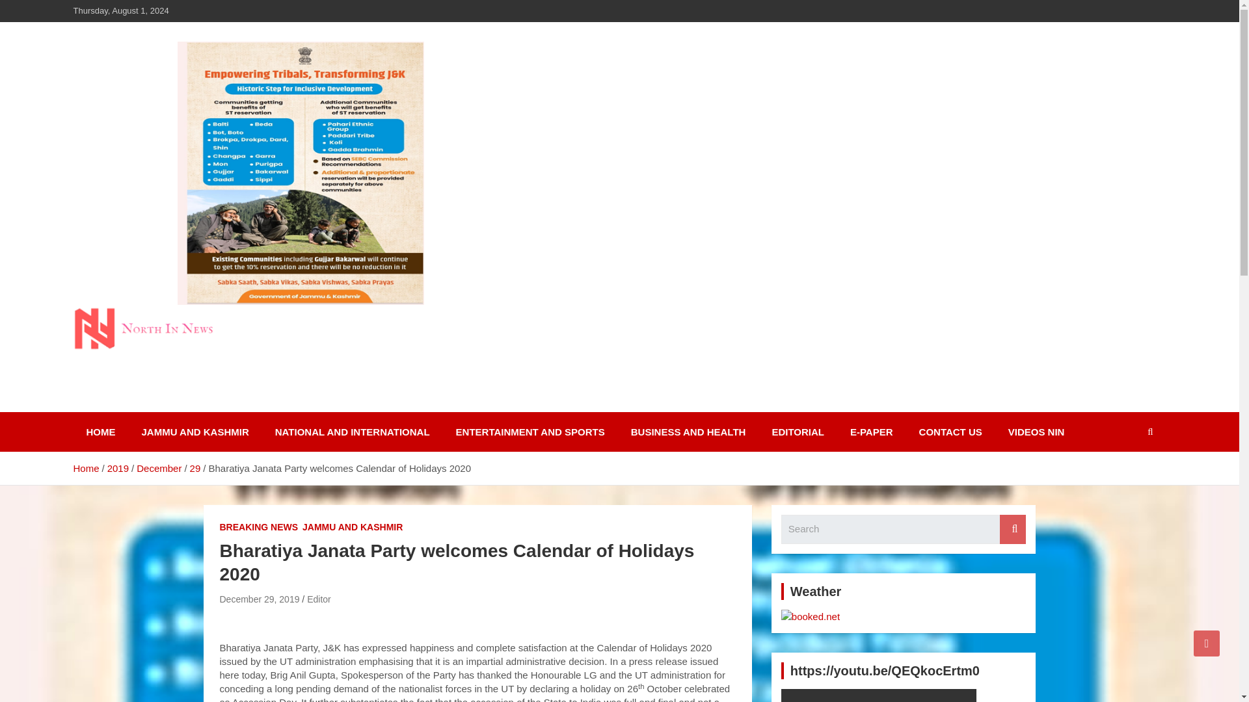 The image size is (1249, 702). Describe the element at coordinates (798, 432) in the screenshot. I see `EDITORIAL` at that location.